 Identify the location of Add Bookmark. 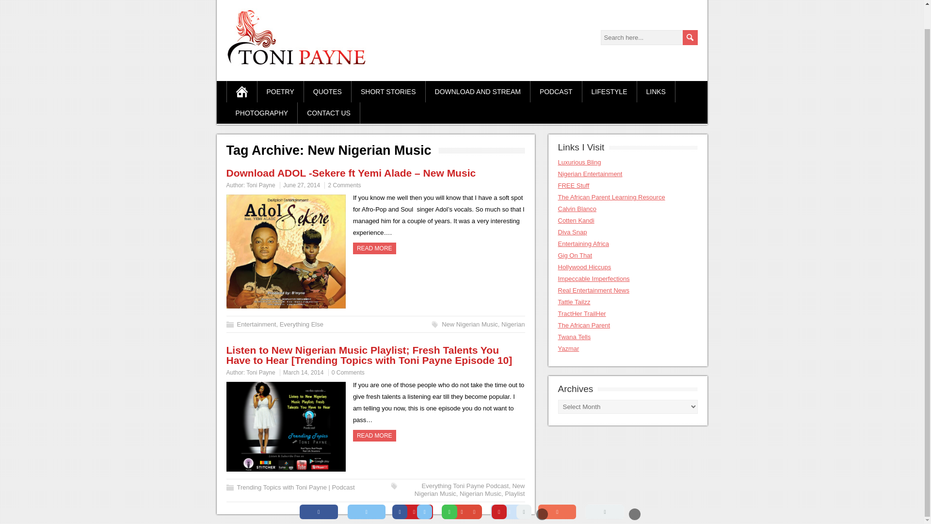
(557, 488).